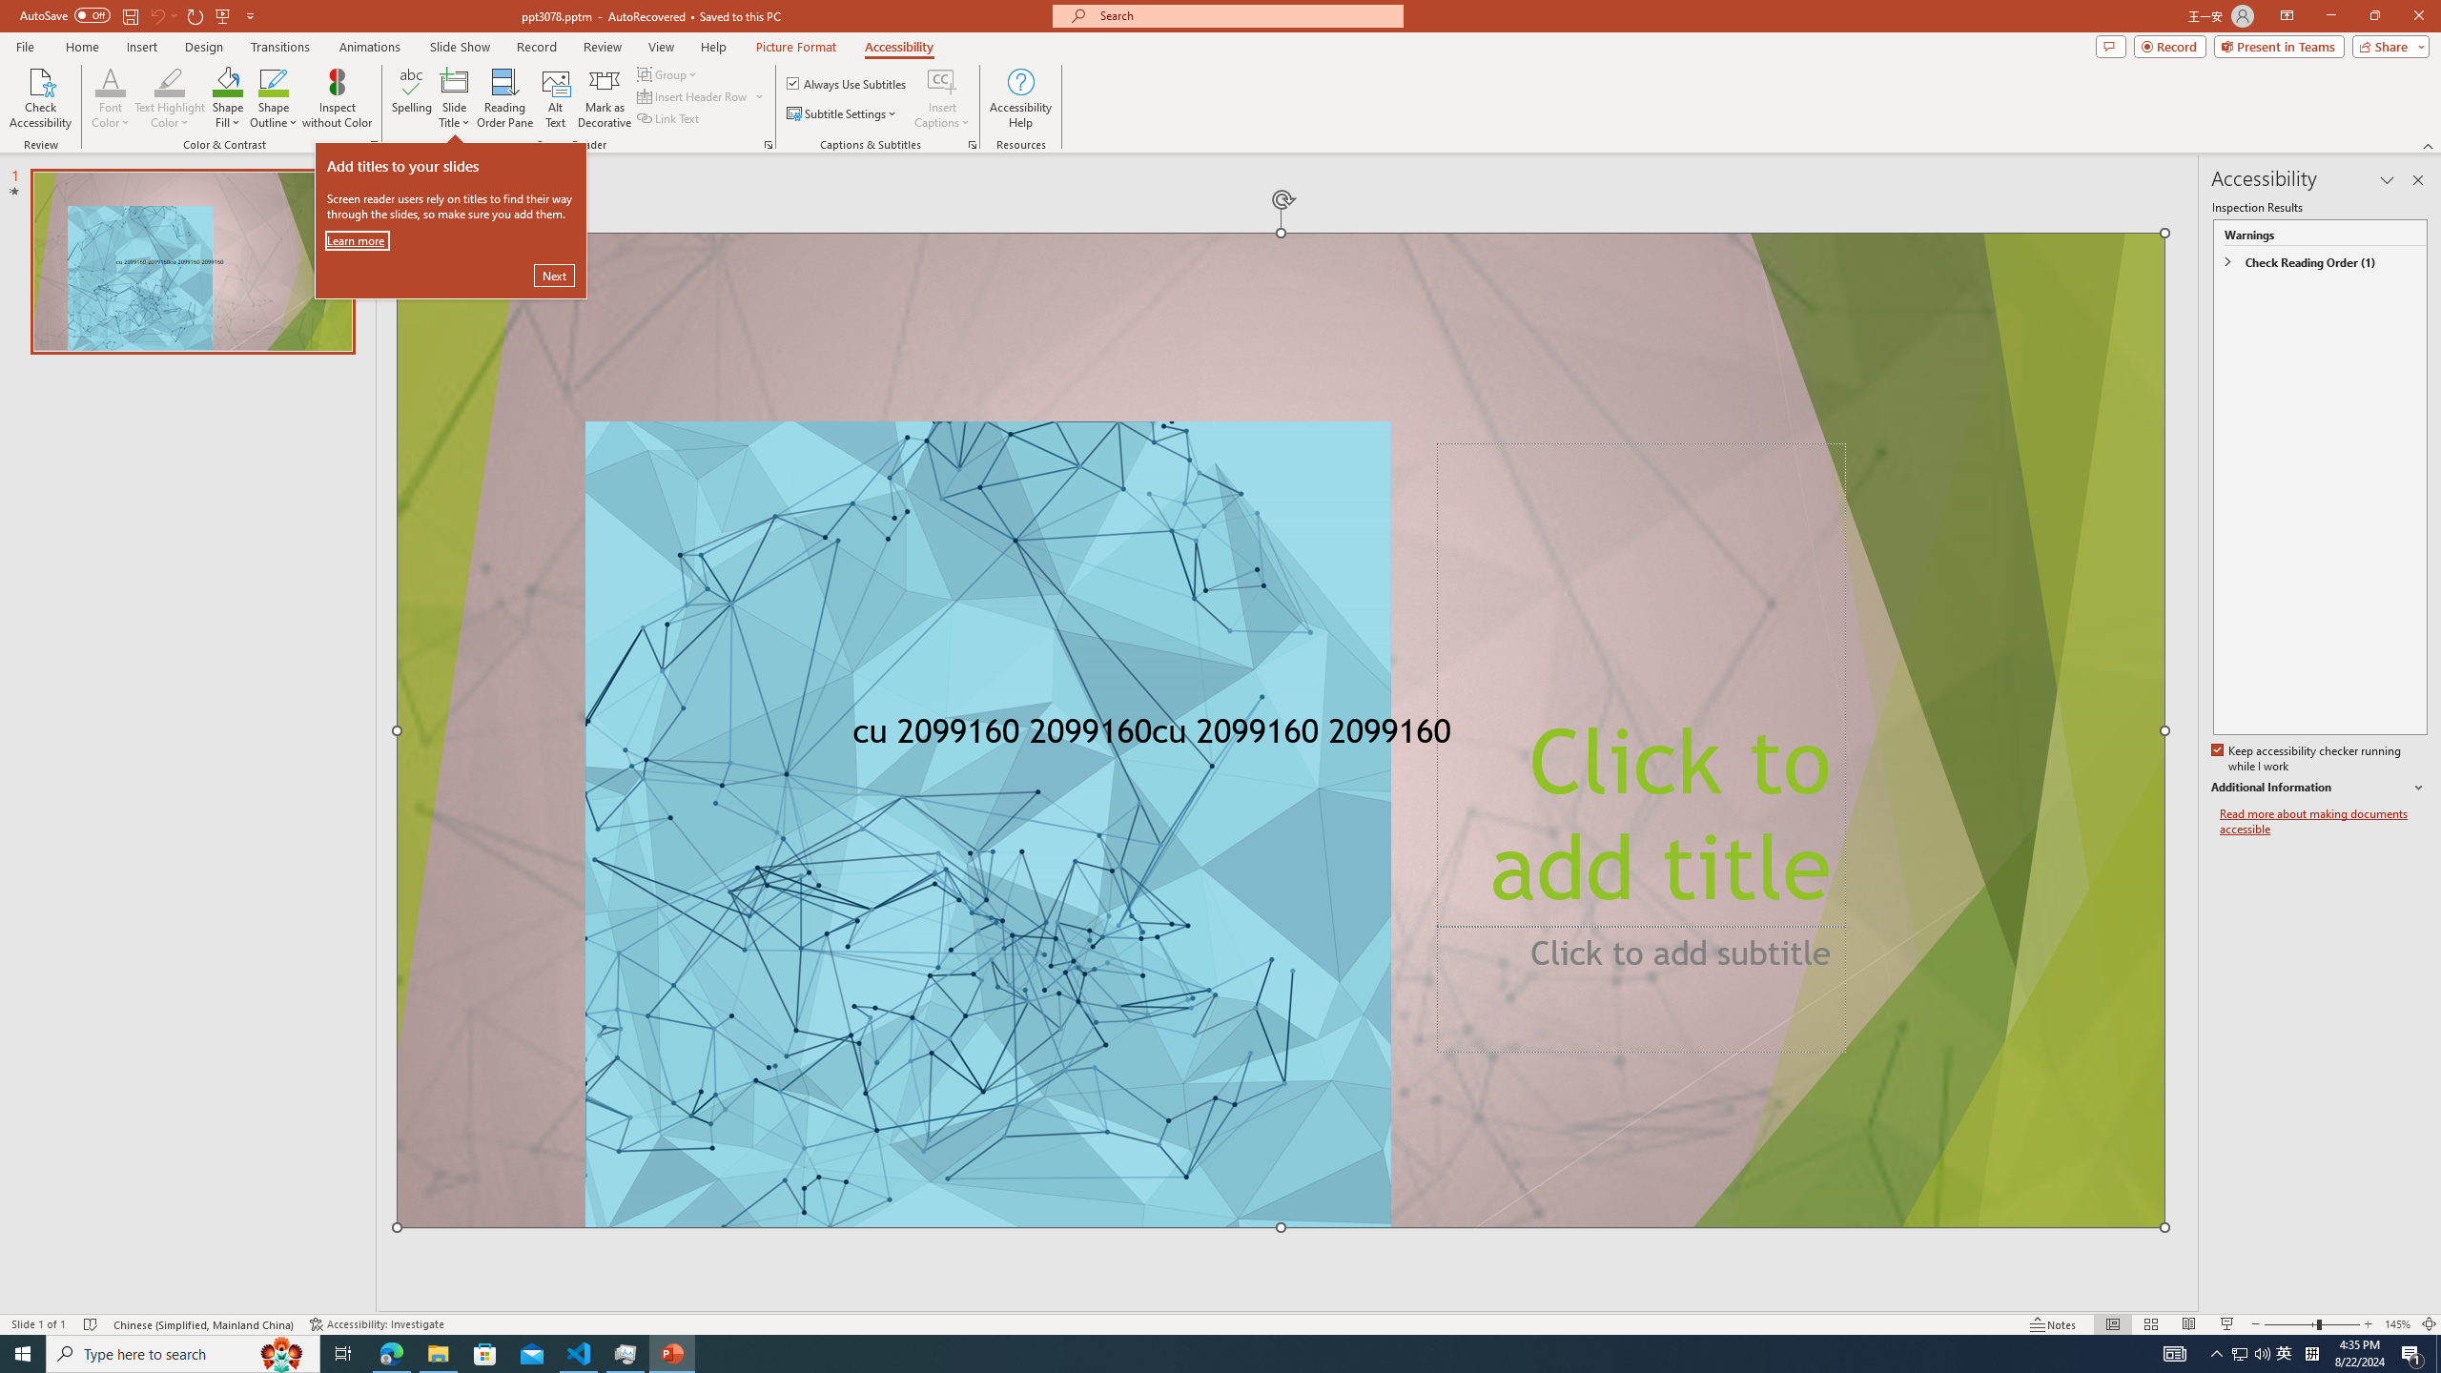 This screenshot has height=1373, width=2441. Describe the element at coordinates (973, 145) in the screenshot. I see `Captions & Subtitles` at that location.